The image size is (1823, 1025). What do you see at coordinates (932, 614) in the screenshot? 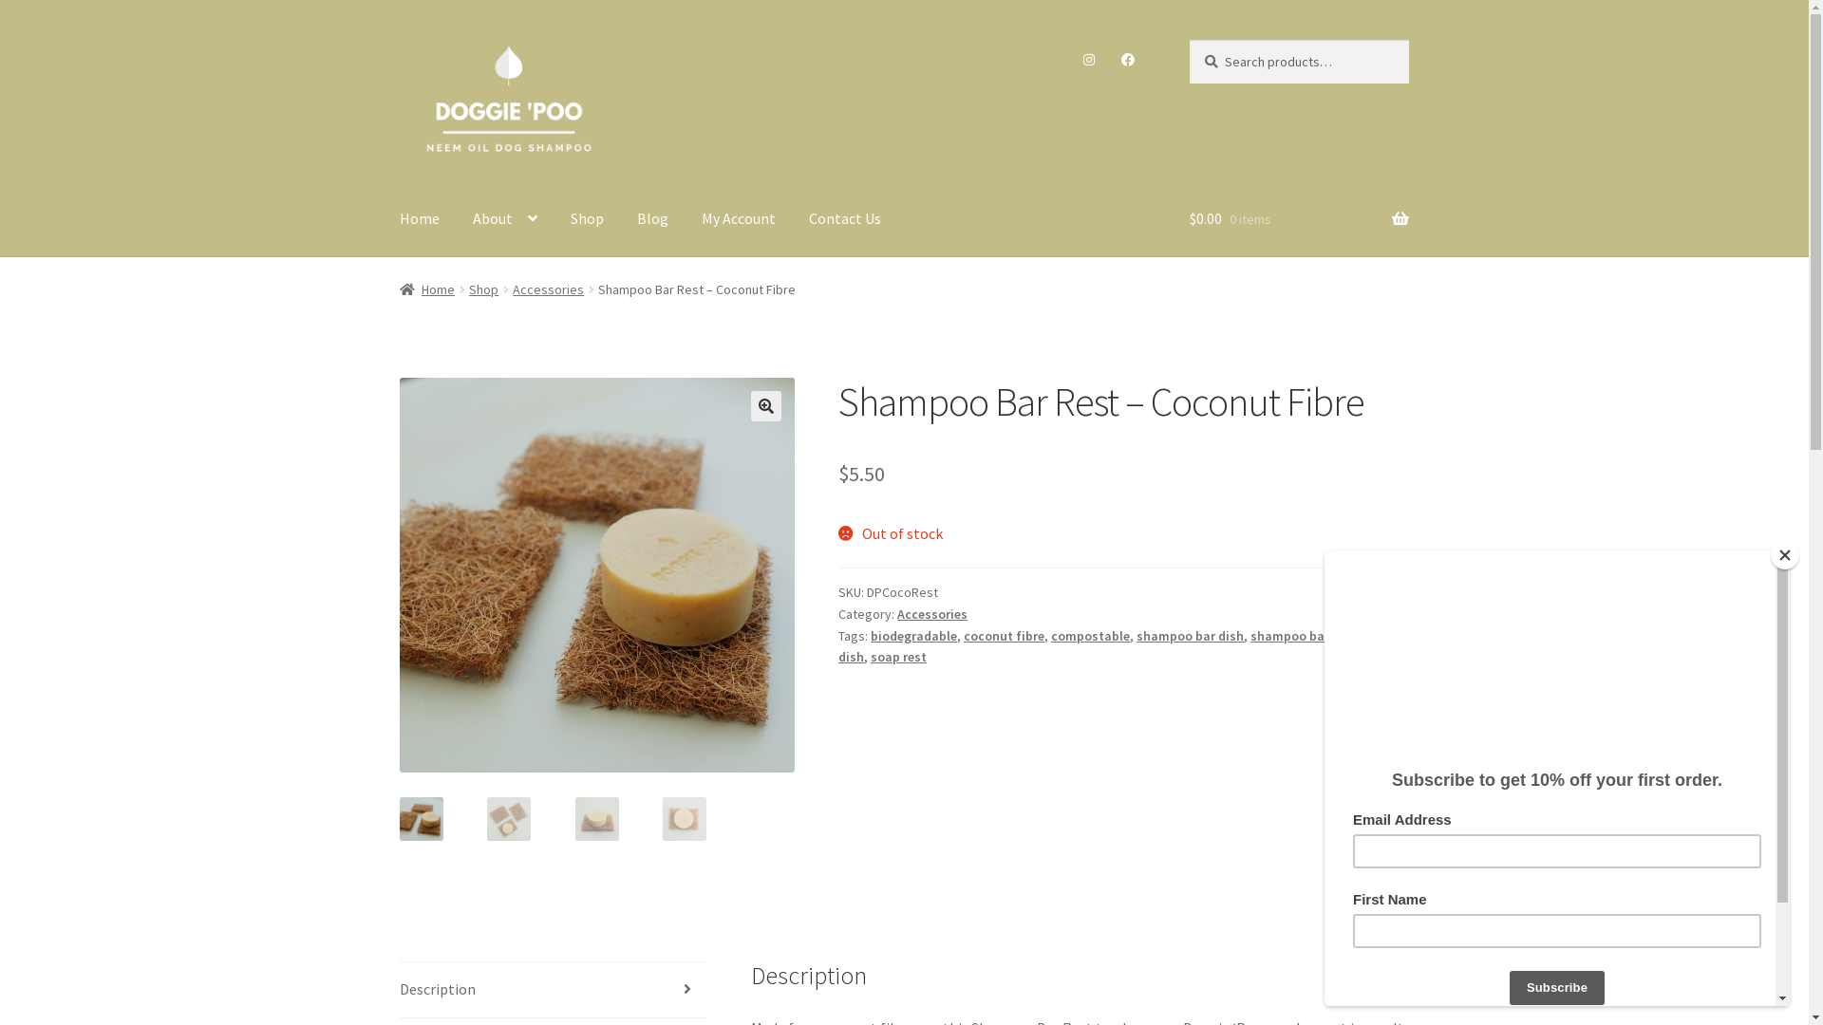
I see `Accessories` at bounding box center [932, 614].